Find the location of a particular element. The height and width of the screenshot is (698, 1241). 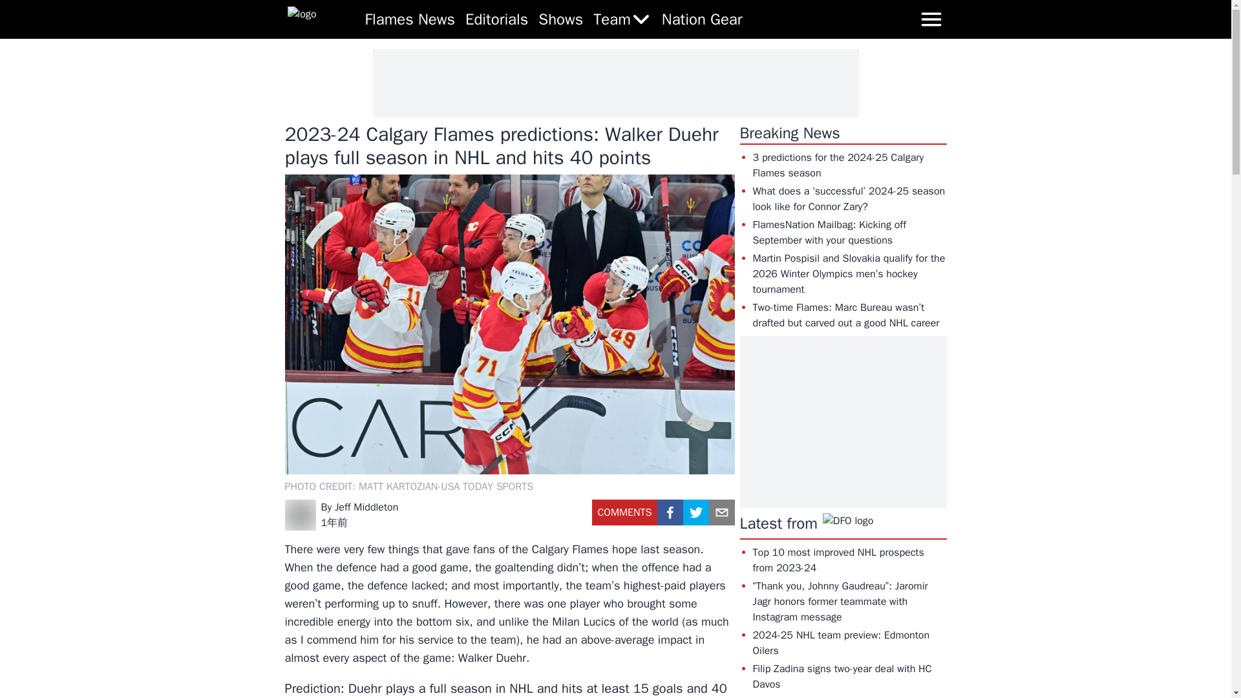

Shows is located at coordinates (561, 19).